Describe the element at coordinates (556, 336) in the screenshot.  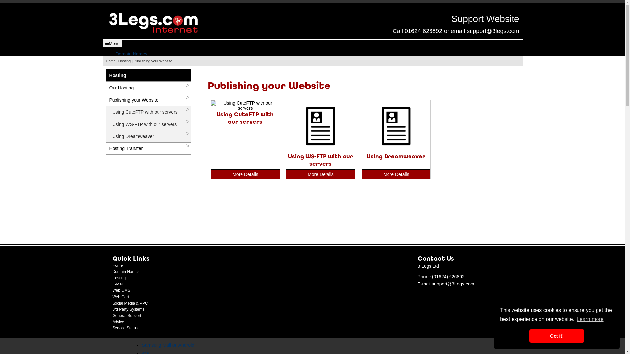
I see `Got it!` at that location.